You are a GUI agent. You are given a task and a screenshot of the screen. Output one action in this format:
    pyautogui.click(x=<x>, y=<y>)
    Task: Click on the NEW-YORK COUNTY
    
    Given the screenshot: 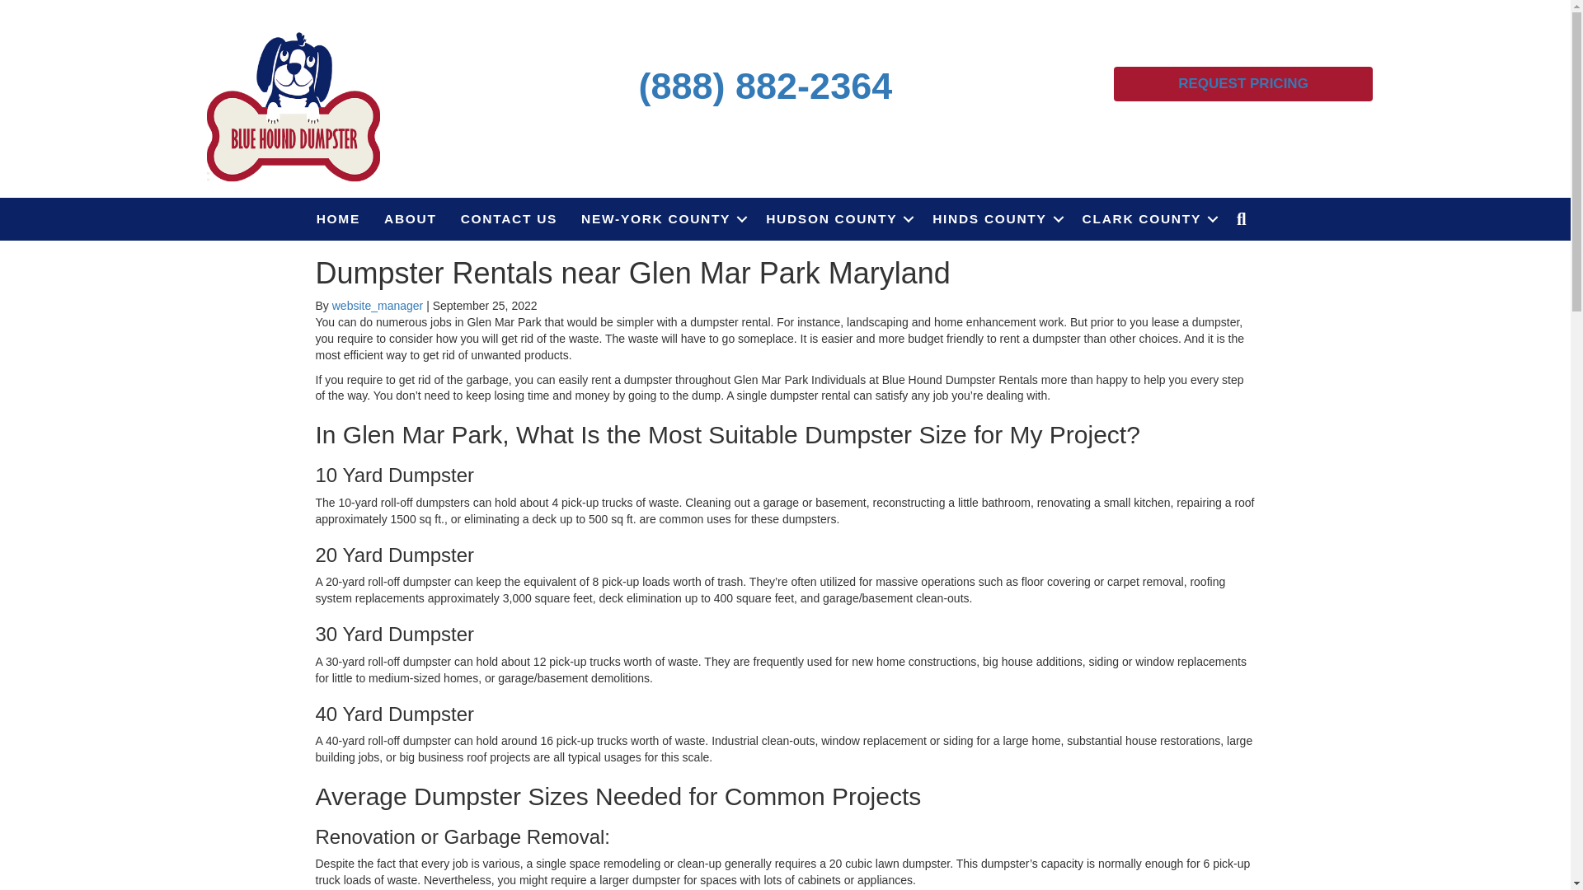 What is the action you would take?
    pyautogui.click(x=661, y=218)
    